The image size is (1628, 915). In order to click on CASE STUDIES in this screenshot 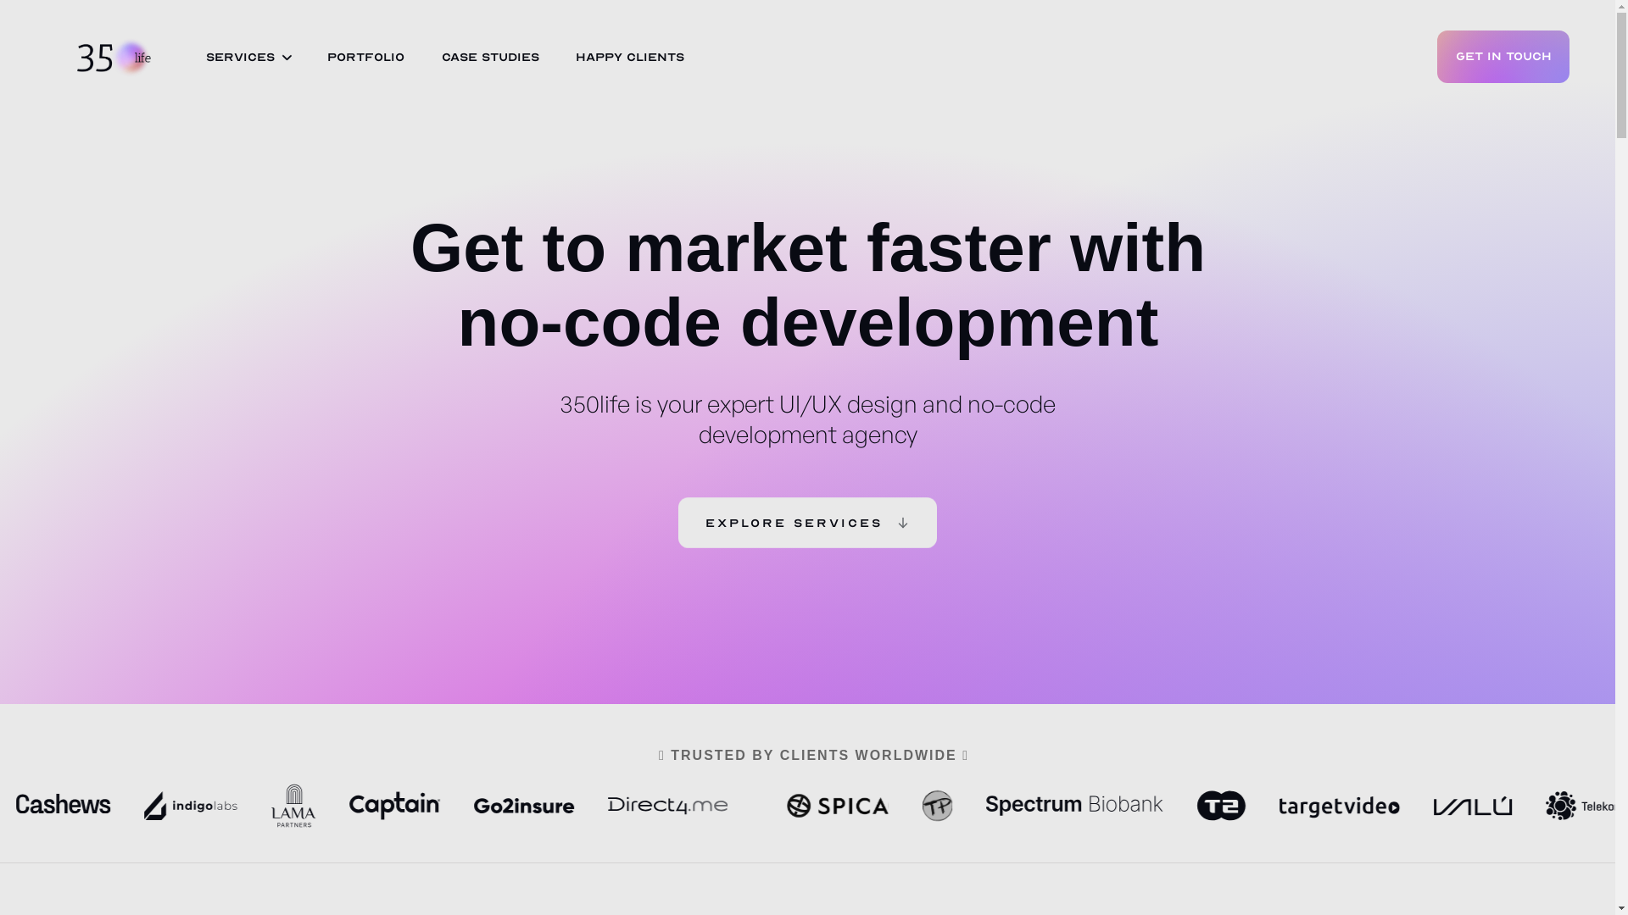, I will do `click(490, 58)`.